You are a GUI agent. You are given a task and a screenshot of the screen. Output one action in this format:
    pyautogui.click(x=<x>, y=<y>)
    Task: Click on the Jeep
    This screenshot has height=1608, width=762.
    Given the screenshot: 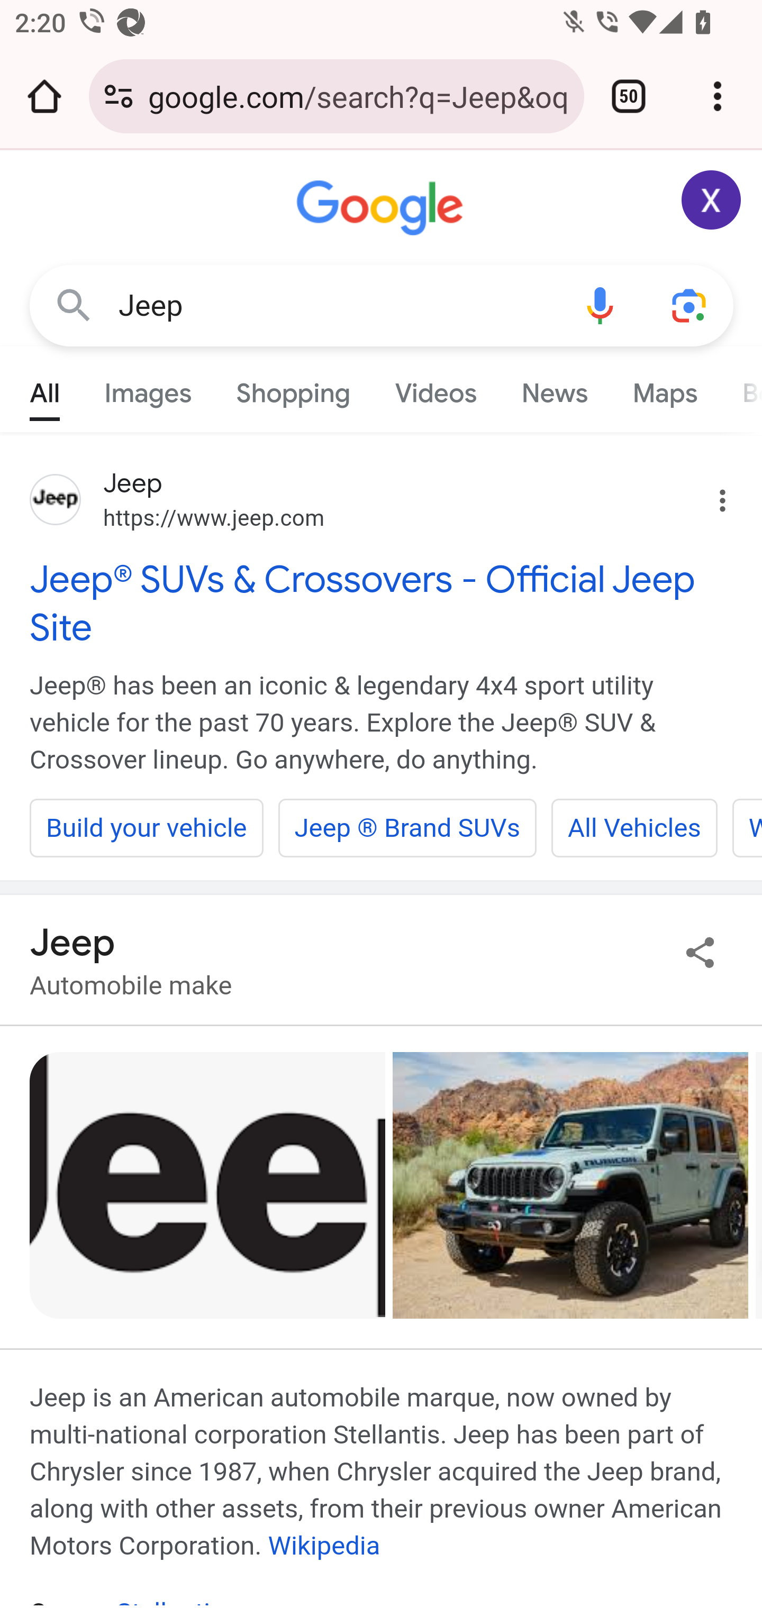 What is the action you would take?
    pyautogui.click(x=337, y=306)
    